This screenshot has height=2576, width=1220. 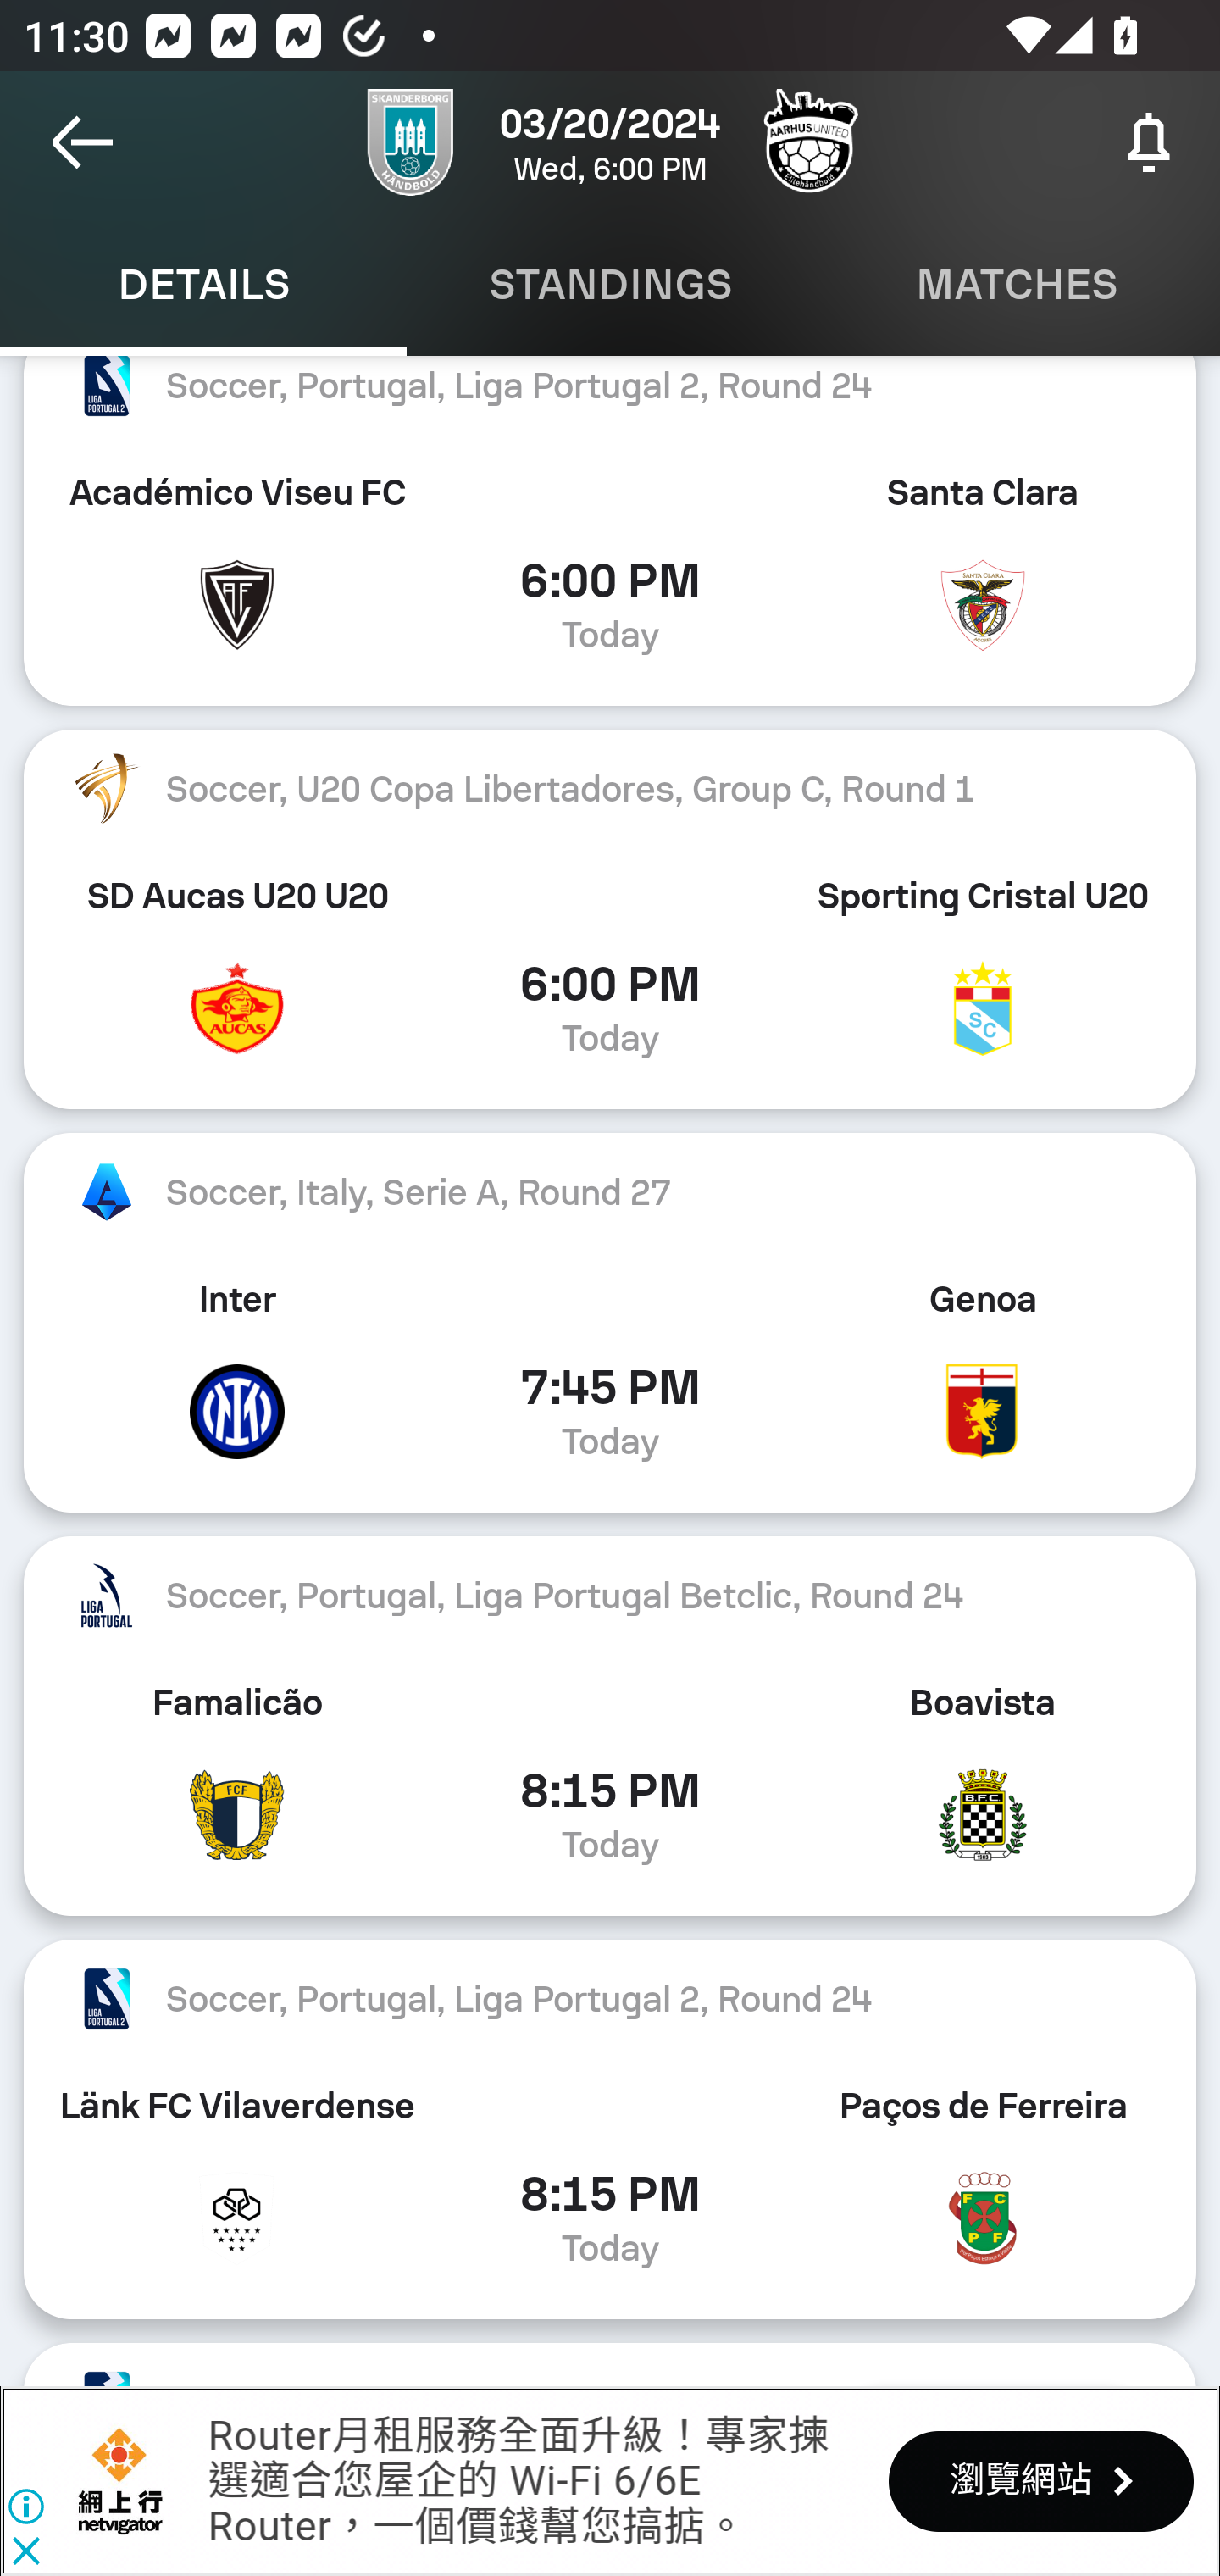 What do you see at coordinates (610, 400) in the screenshot?
I see `Soccer, Portugal, Liga Portugal 2, Round 24` at bounding box center [610, 400].